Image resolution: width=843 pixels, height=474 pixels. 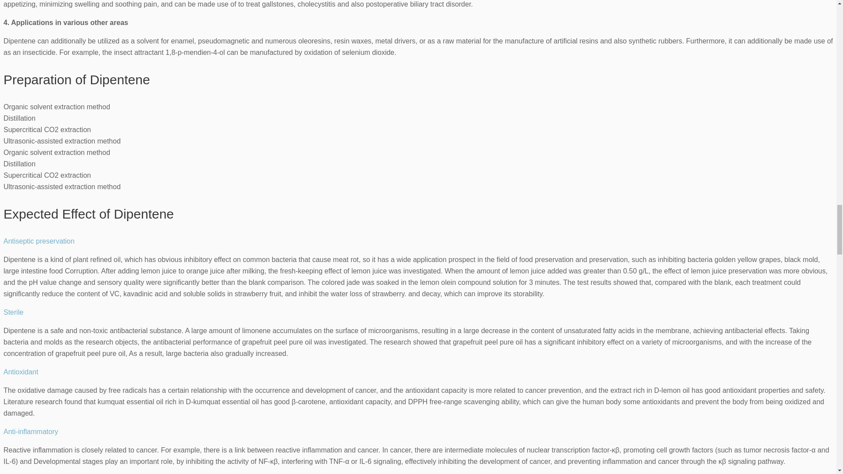 I want to click on Antiseptic preservation, so click(x=39, y=241).